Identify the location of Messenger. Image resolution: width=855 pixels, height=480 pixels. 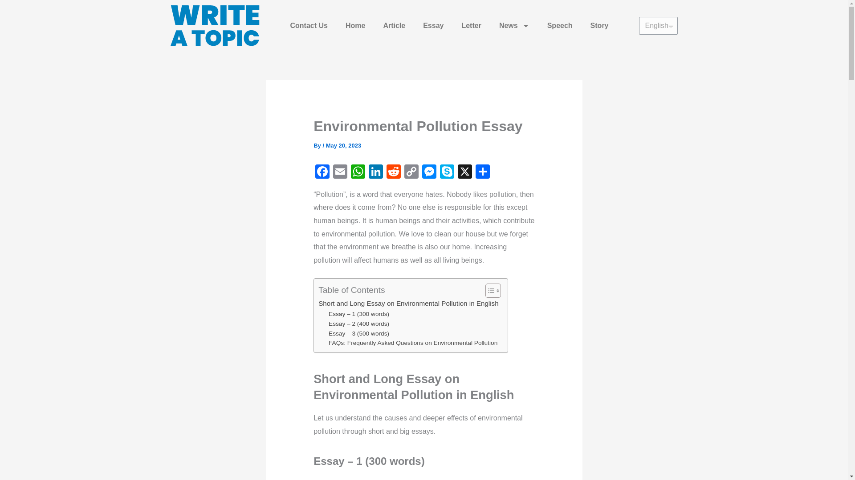
(429, 172).